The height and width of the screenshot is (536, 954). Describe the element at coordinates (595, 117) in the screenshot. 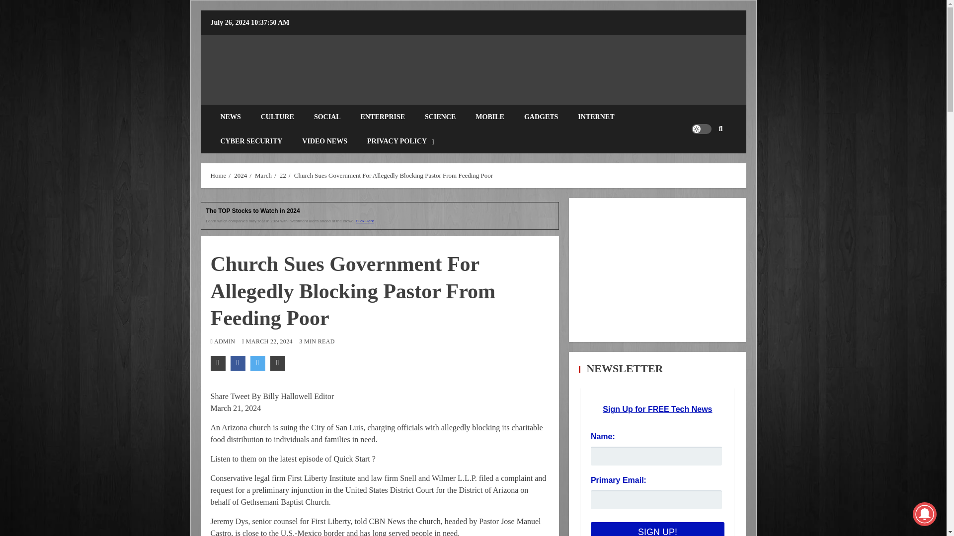

I see `INTERNET` at that location.